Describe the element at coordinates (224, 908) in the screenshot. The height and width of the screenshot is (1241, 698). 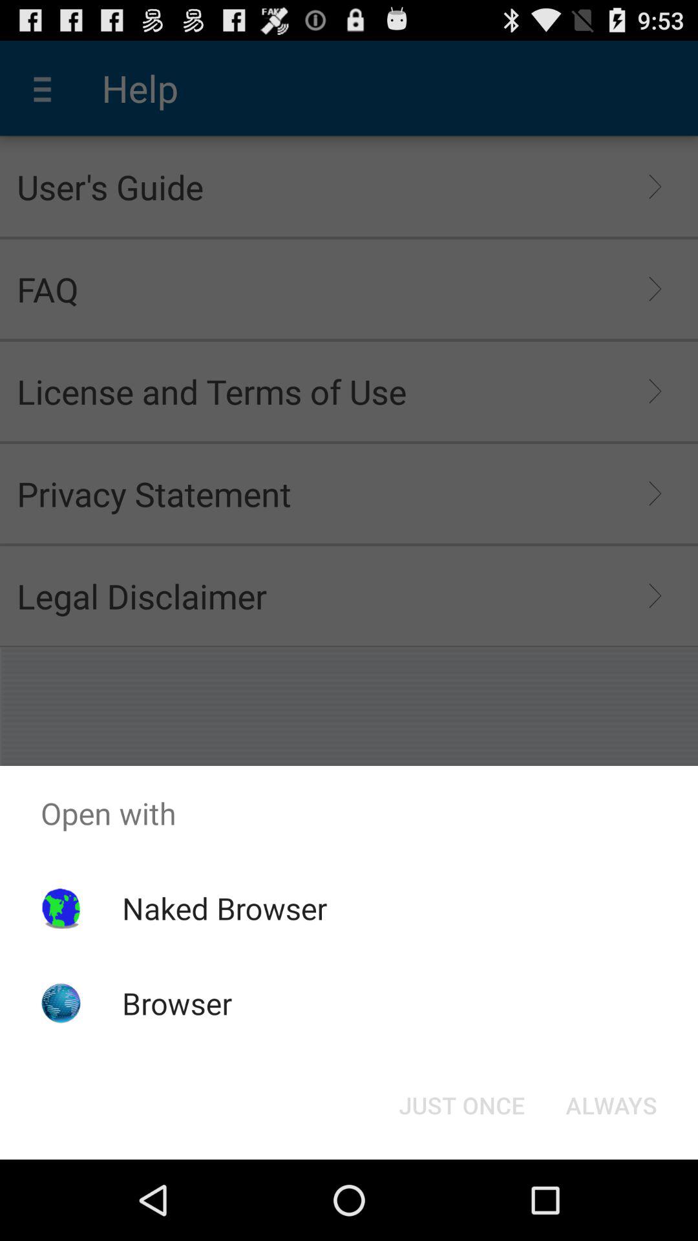
I see `select the icon above browser app` at that location.